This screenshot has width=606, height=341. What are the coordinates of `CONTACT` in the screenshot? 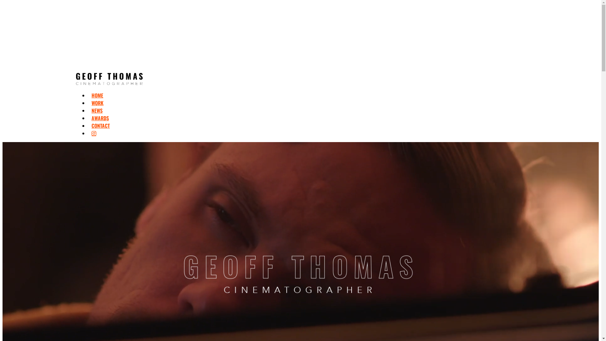 It's located at (101, 126).